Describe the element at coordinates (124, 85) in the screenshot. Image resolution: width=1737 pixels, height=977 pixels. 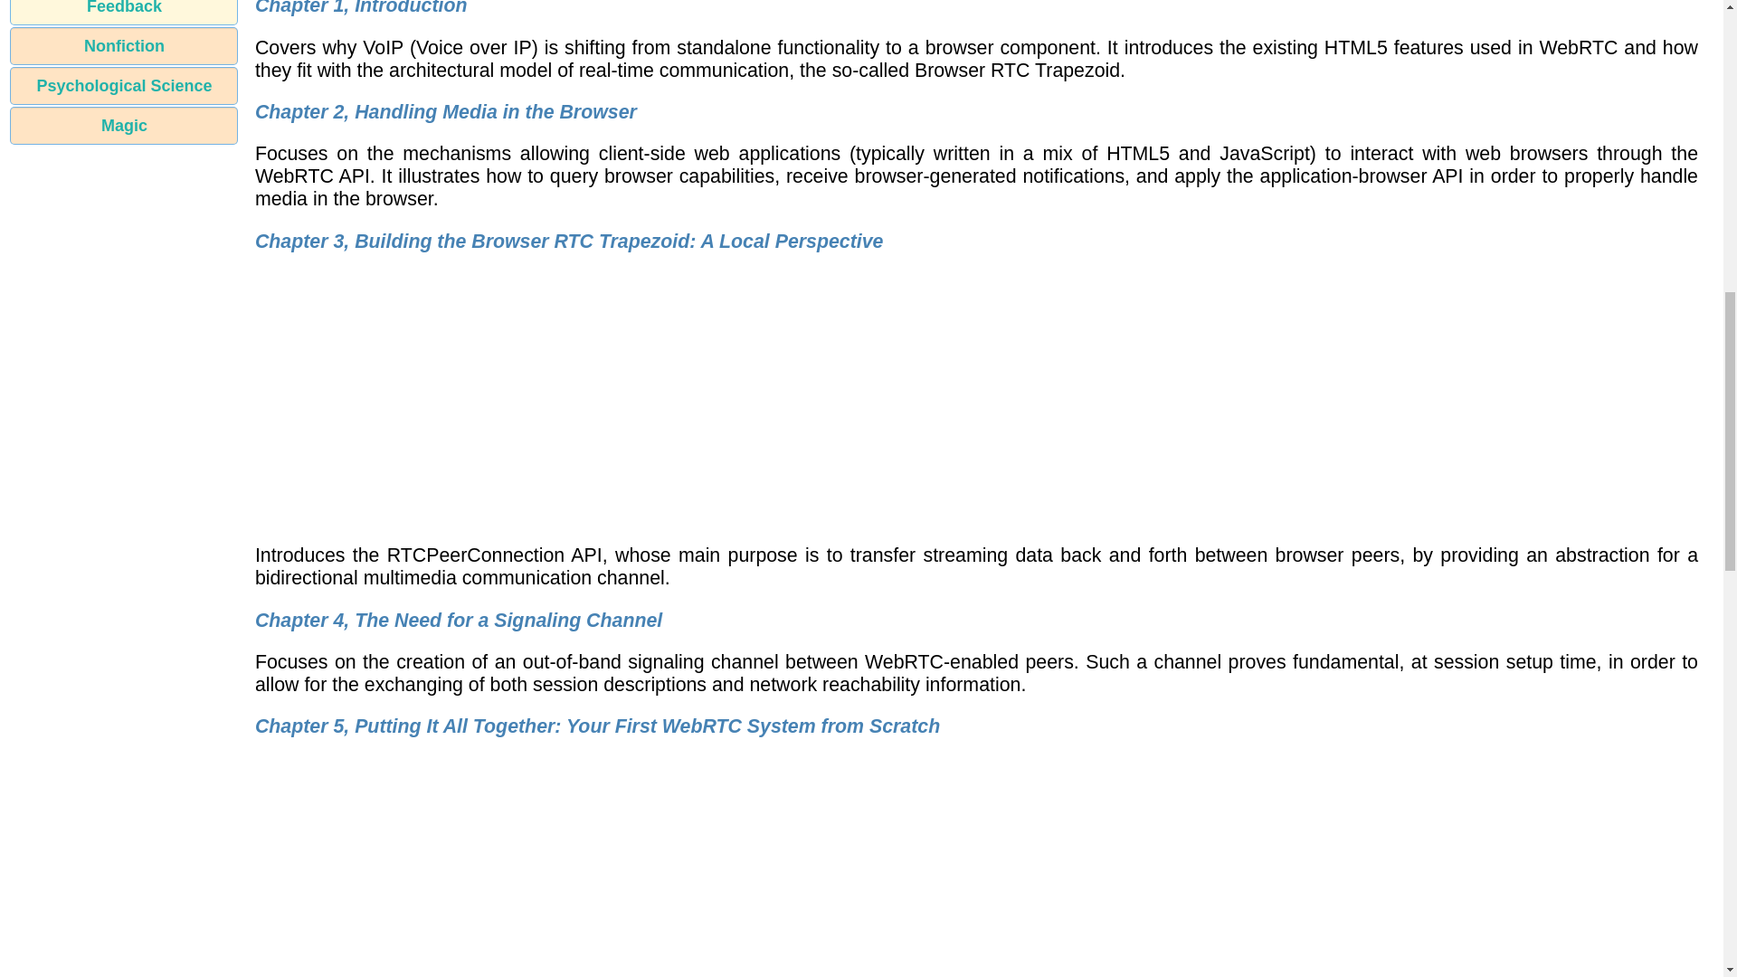
I see `Psychological Science` at that location.